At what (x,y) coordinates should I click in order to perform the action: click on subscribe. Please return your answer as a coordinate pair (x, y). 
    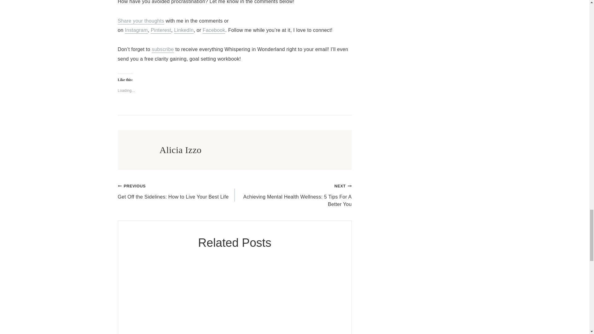
    Looking at the image, I should click on (176, 191).